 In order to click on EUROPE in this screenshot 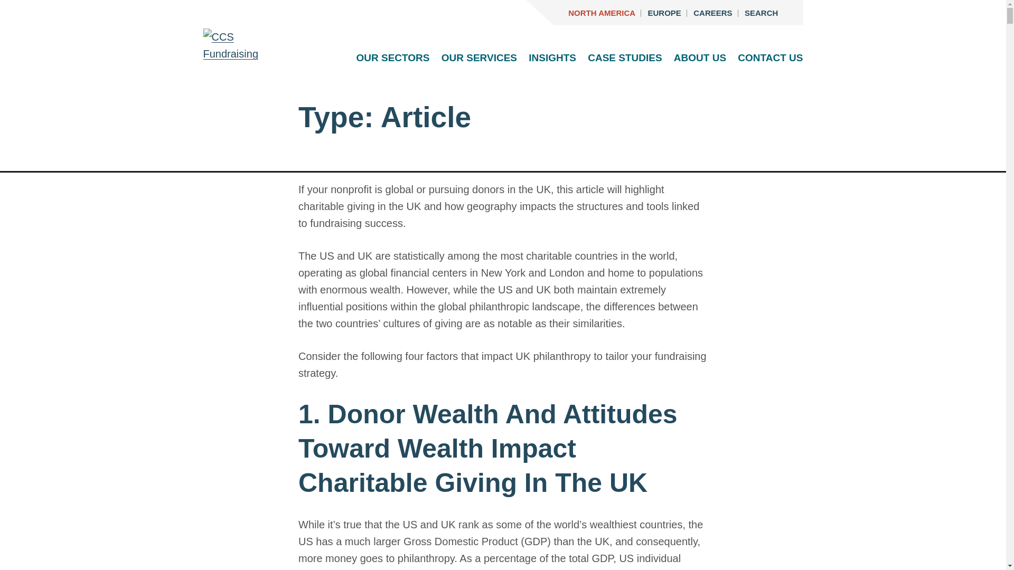, I will do `click(664, 13)`.